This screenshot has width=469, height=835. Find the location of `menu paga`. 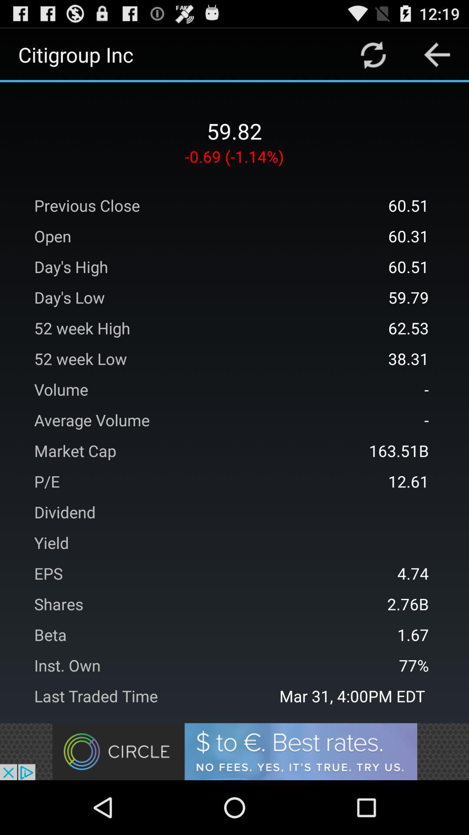

menu paga is located at coordinates (373, 55).